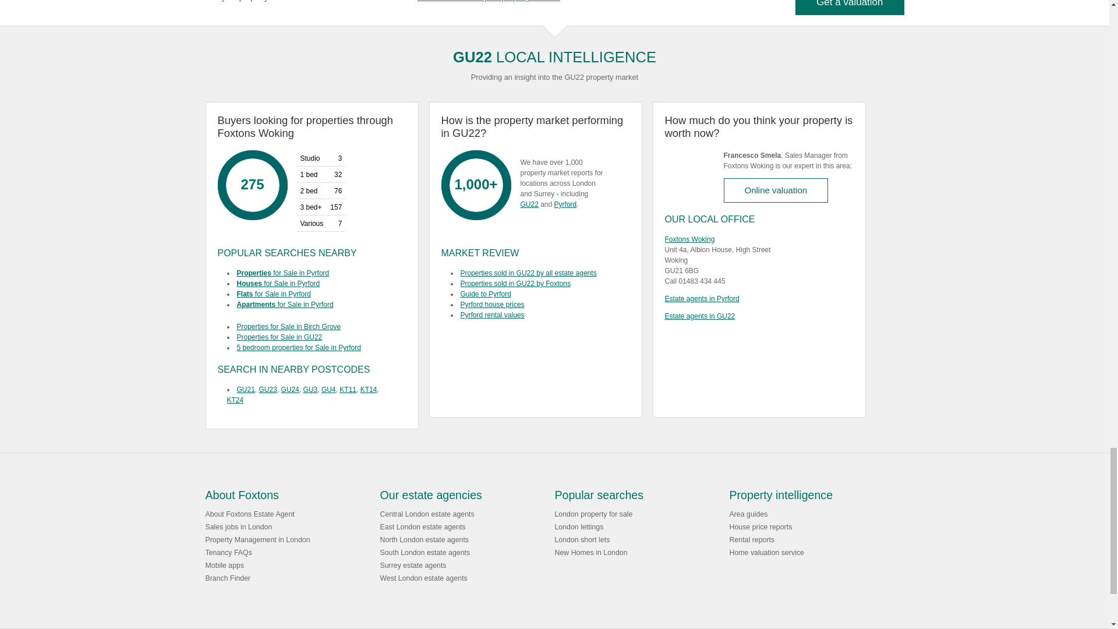 This screenshot has height=629, width=1118. What do you see at coordinates (312, 283) in the screenshot?
I see `Houses in Pyrford` at bounding box center [312, 283].